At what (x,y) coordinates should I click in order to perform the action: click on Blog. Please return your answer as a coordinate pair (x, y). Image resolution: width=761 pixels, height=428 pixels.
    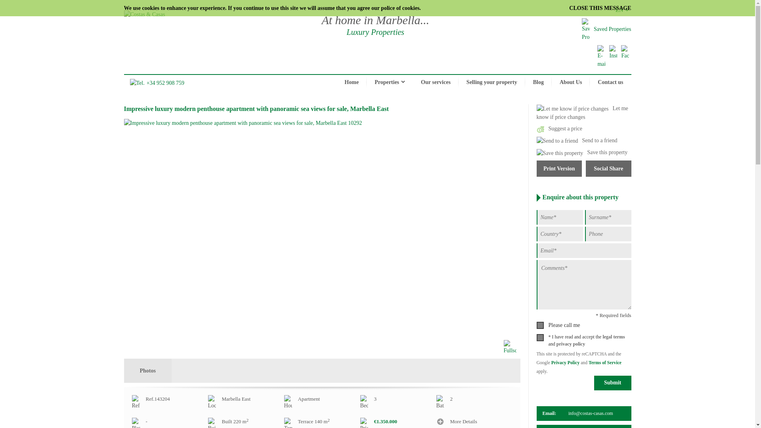
    Looking at the image, I should click on (538, 82).